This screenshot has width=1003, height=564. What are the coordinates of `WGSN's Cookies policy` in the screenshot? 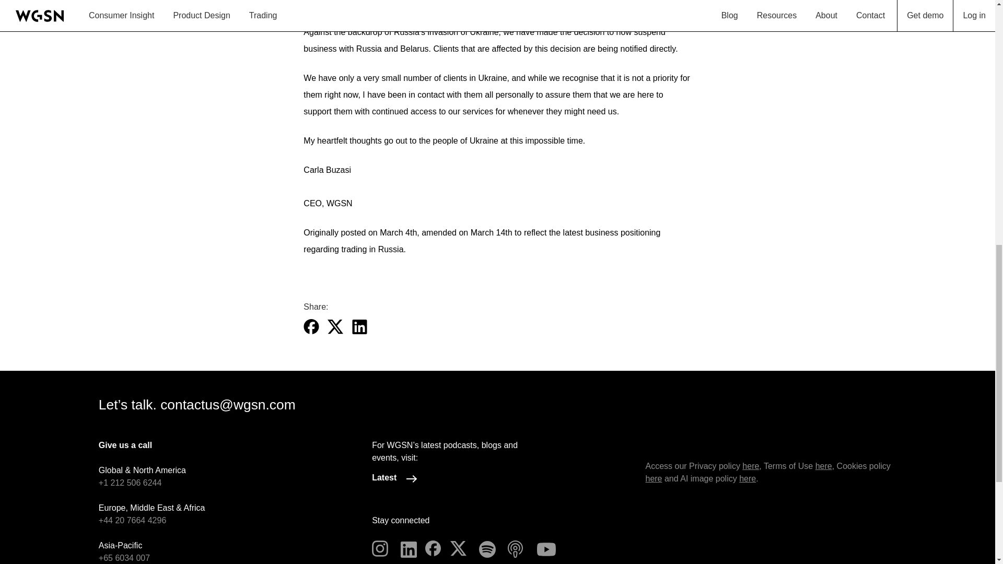 It's located at (653, 478).